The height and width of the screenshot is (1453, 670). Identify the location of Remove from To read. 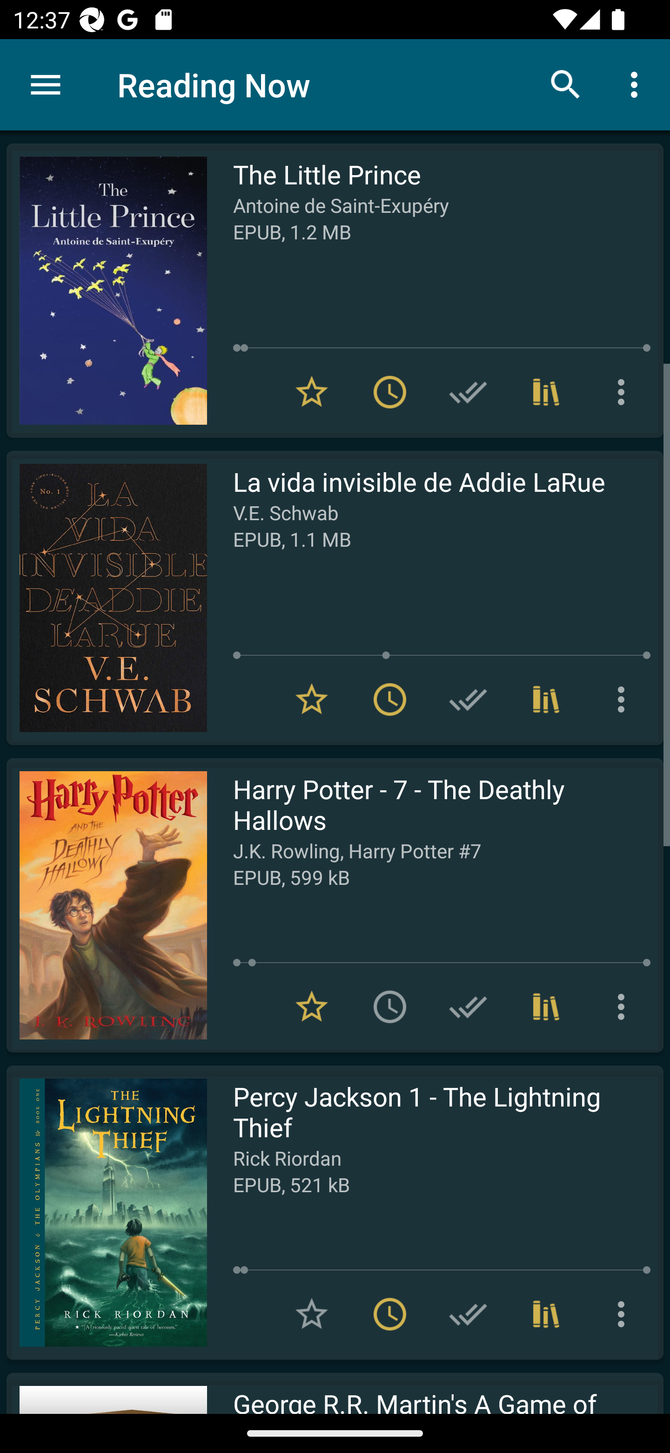
(390, 392).